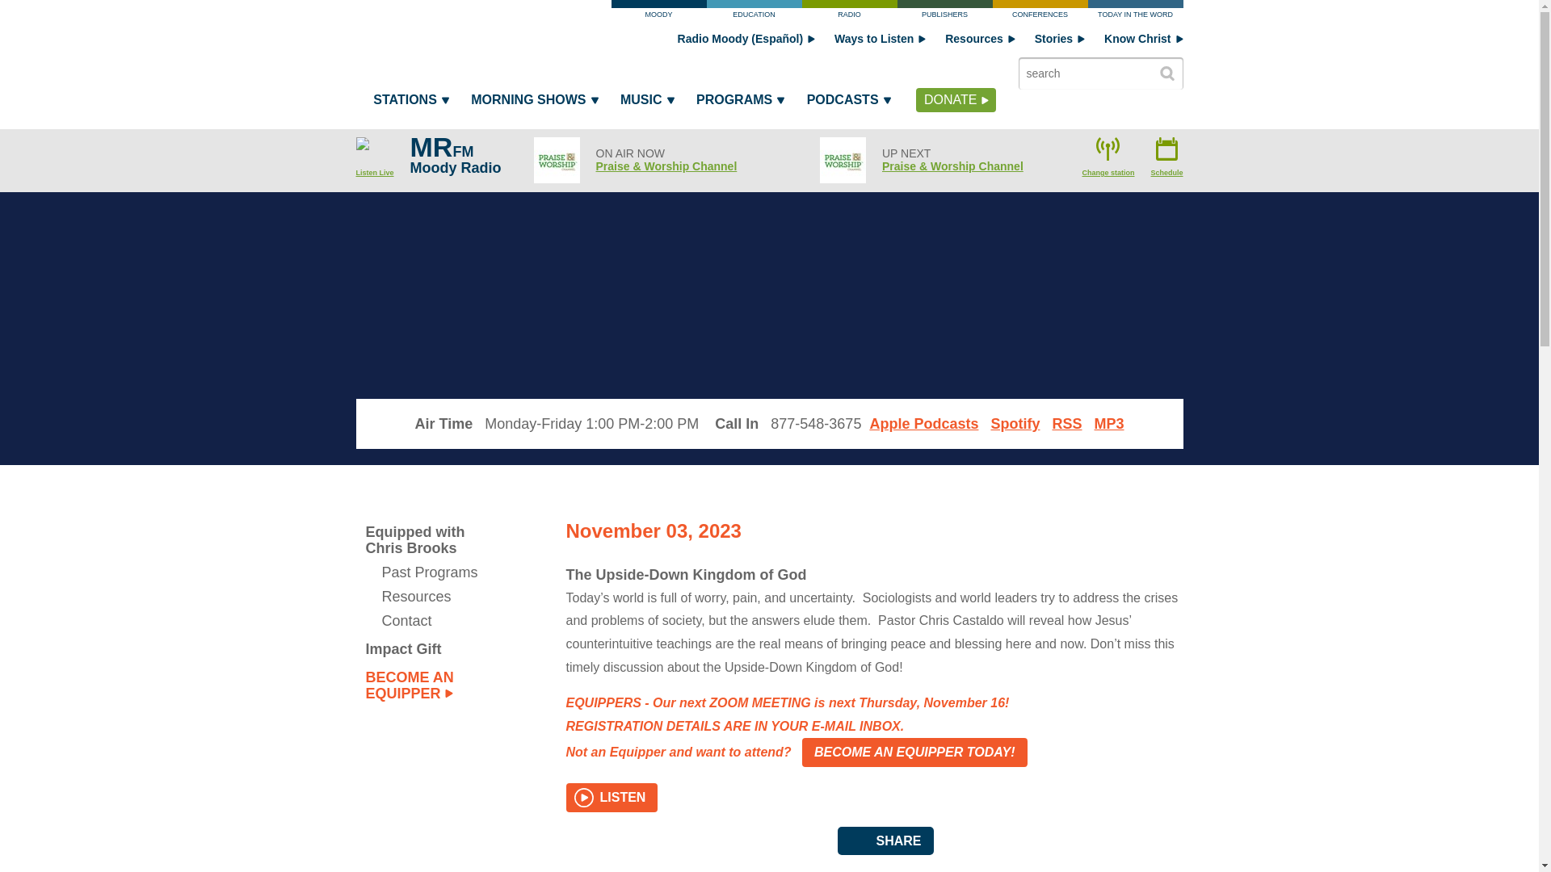 The height and width of the screenshot is (872, 1551). What do you see at coordinates (914, 753) in the screenshot?
I see `Become an Equipper Today` at bounding box center [914, 753].